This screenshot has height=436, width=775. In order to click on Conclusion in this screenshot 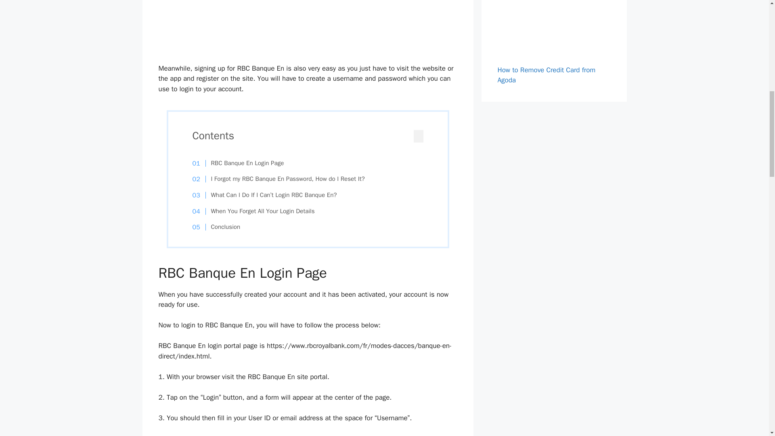, I will do `click(220, 227)`.